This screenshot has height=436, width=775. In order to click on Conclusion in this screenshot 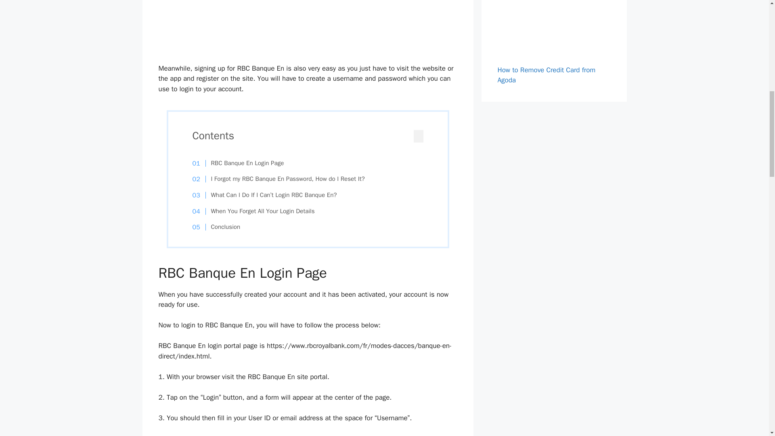, I will do `click(220, 227)`.